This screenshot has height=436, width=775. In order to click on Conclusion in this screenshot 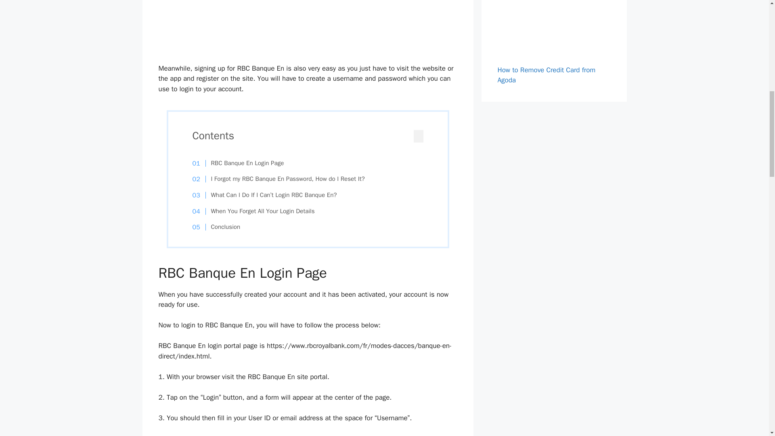, I will do `click(220, 227)`.